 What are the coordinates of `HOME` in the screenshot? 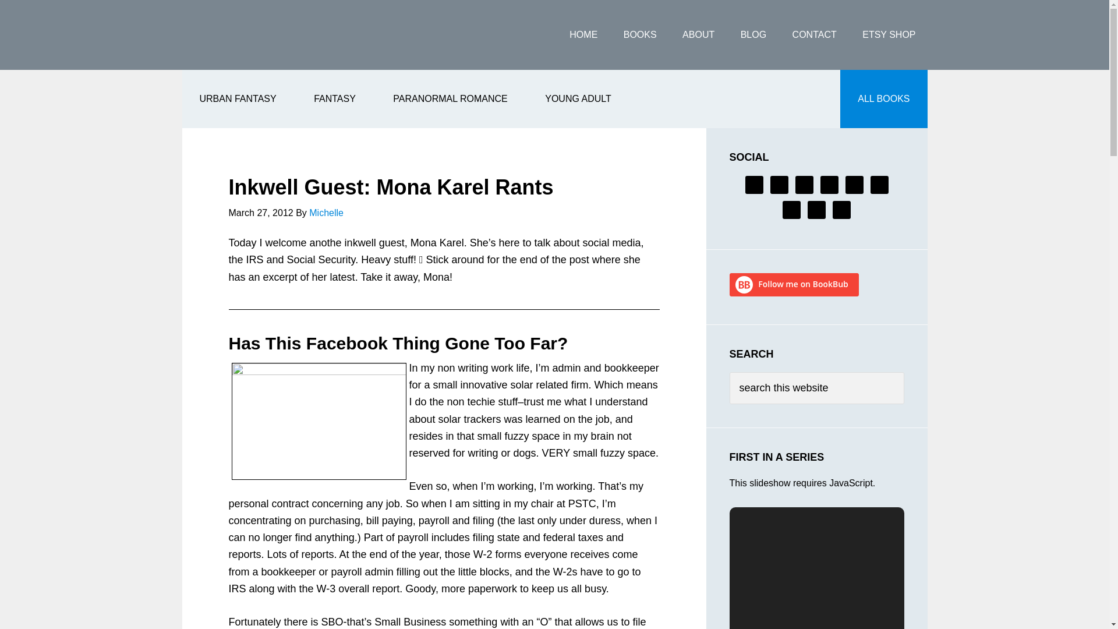 It's located at (583, 35).